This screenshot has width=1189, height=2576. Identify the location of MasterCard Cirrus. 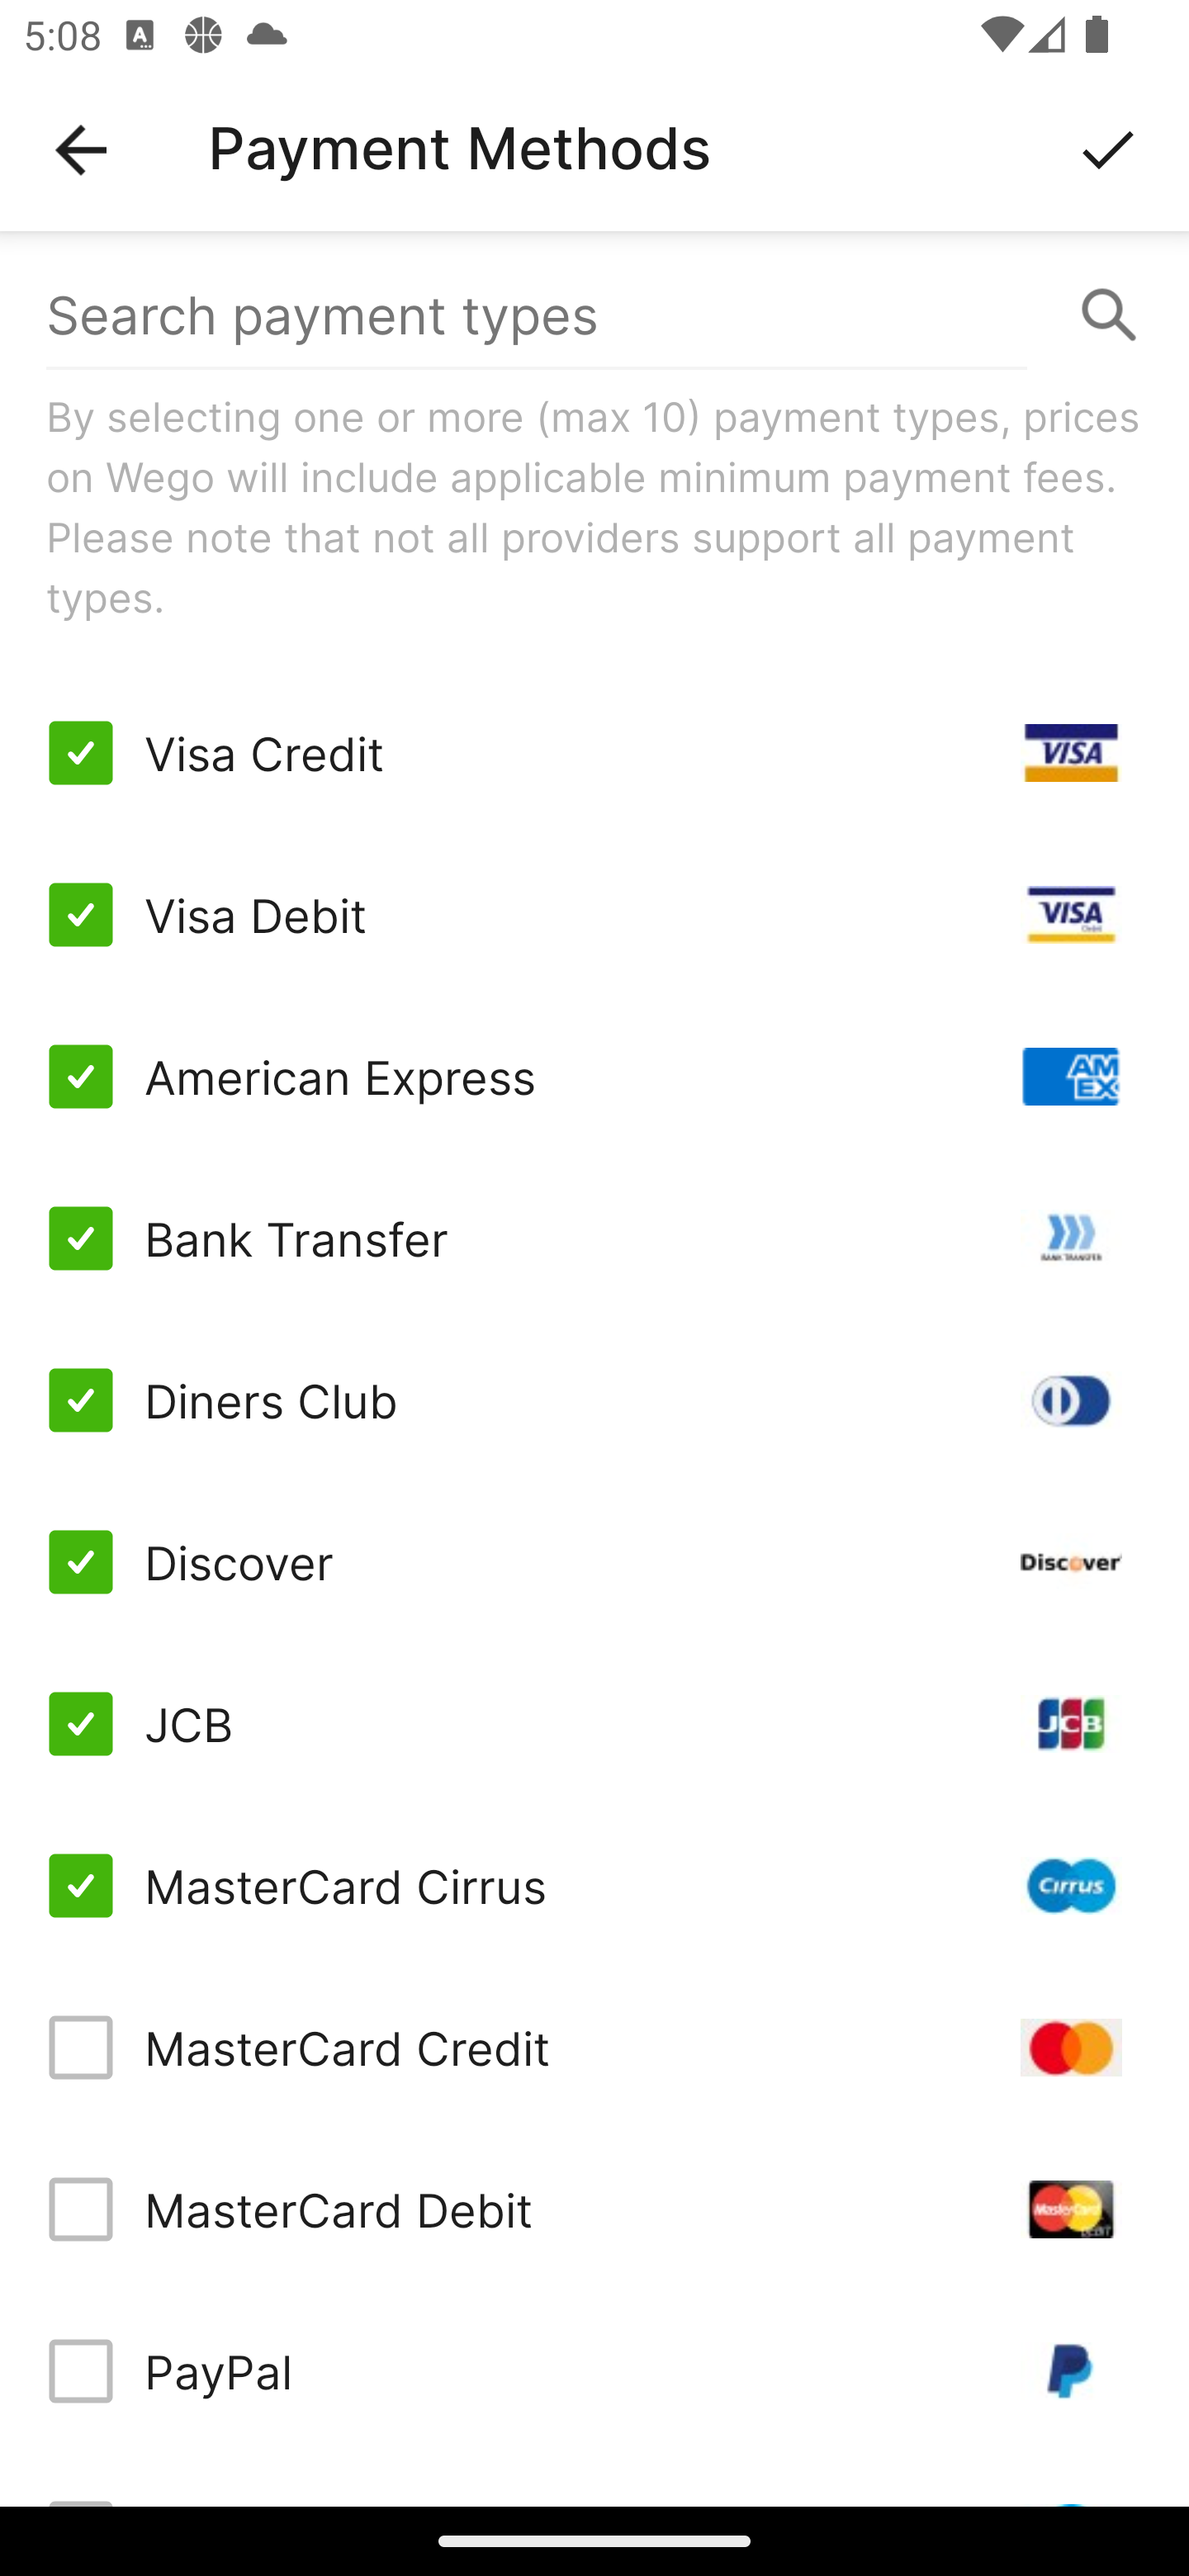
(594, 1886).